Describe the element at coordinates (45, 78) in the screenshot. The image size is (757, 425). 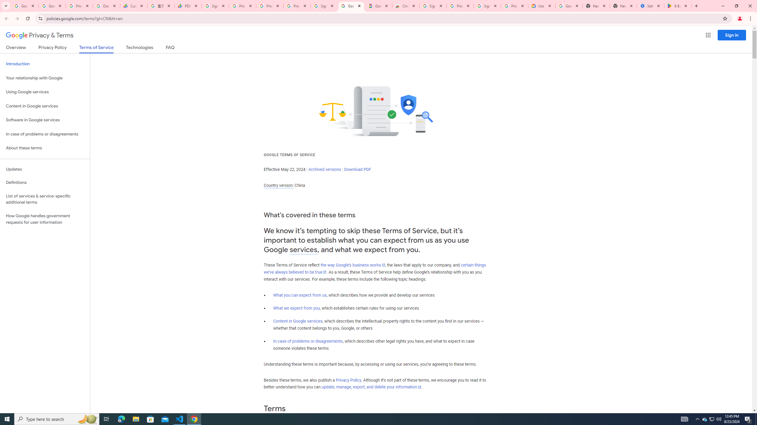
I see `Your relationship with Google` at that location.